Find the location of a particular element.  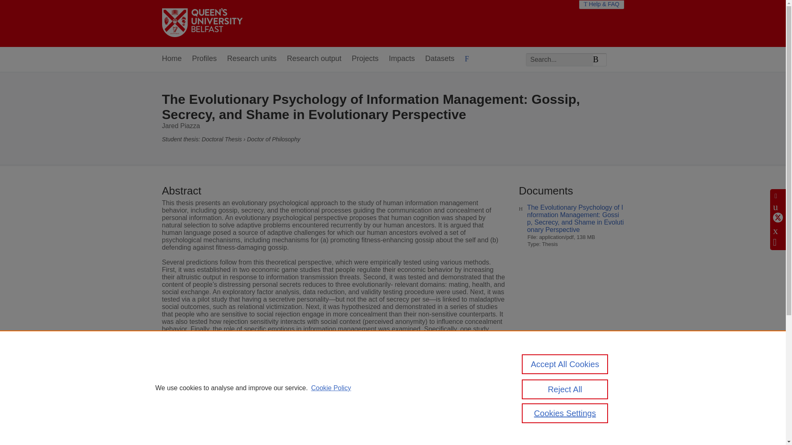

Impacts is located at coordinates (402, 59).